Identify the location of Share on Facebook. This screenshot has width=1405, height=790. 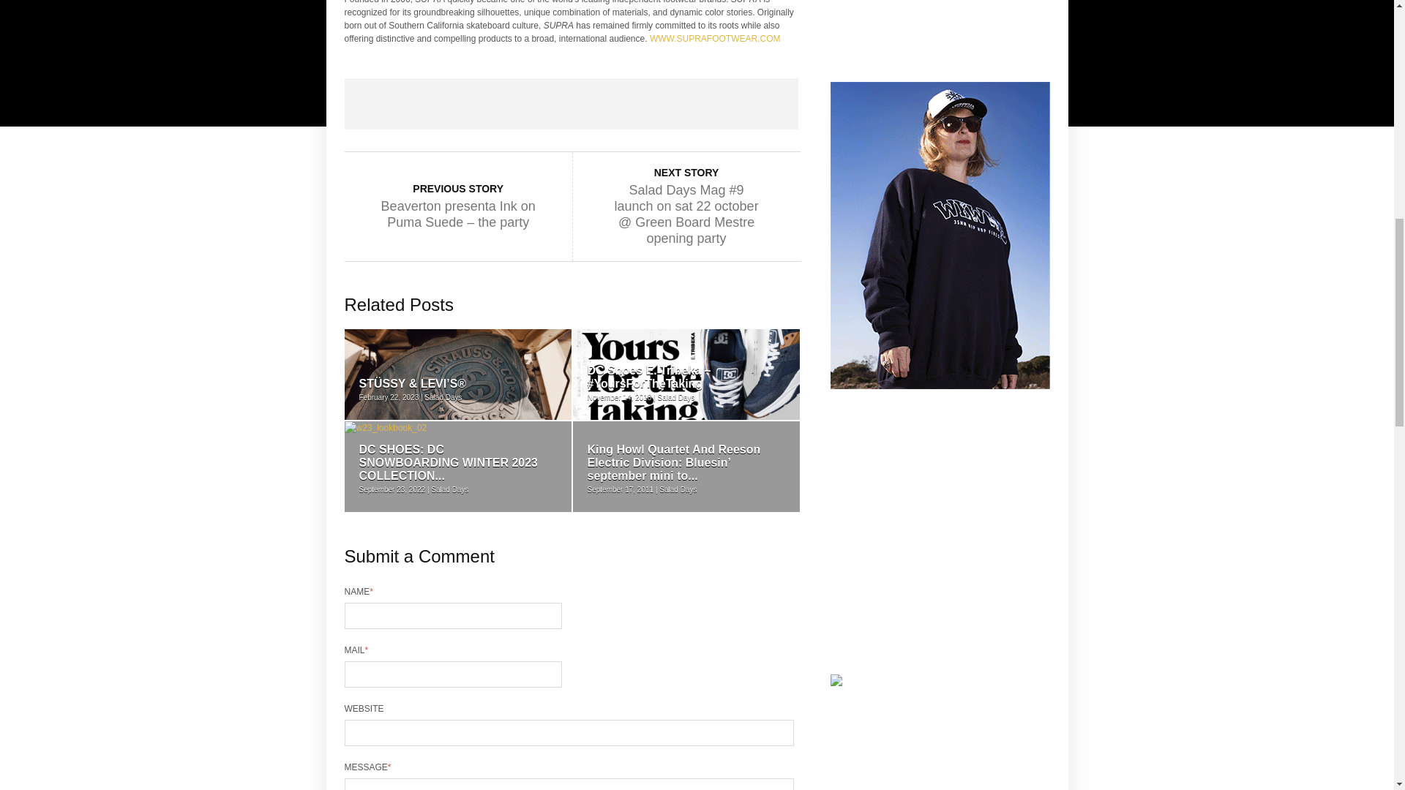
(389, 104).